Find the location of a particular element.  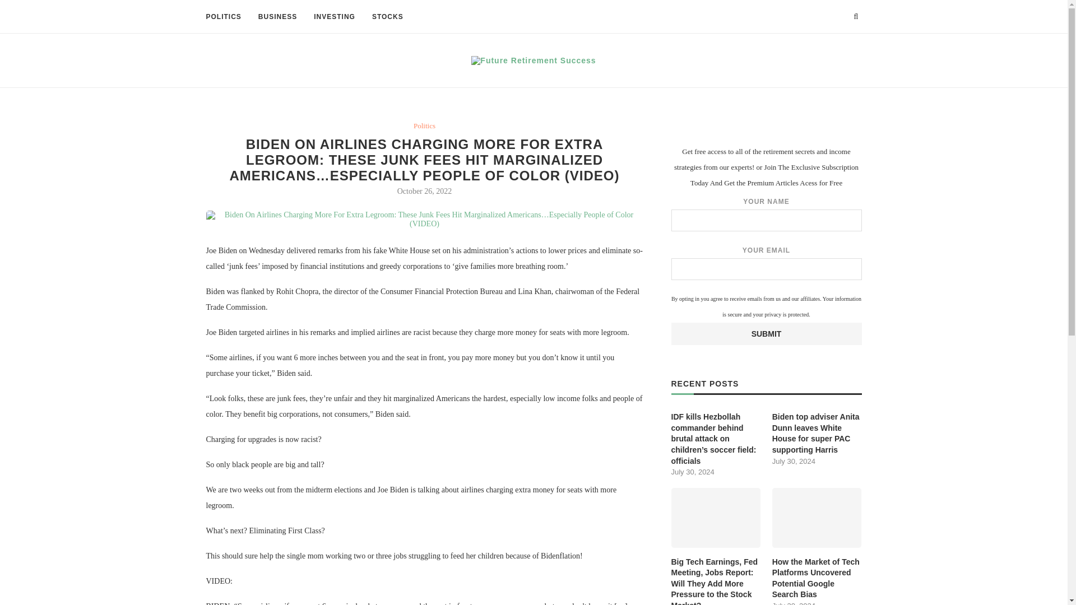

POLITICS is located at coordinates (224, 17).